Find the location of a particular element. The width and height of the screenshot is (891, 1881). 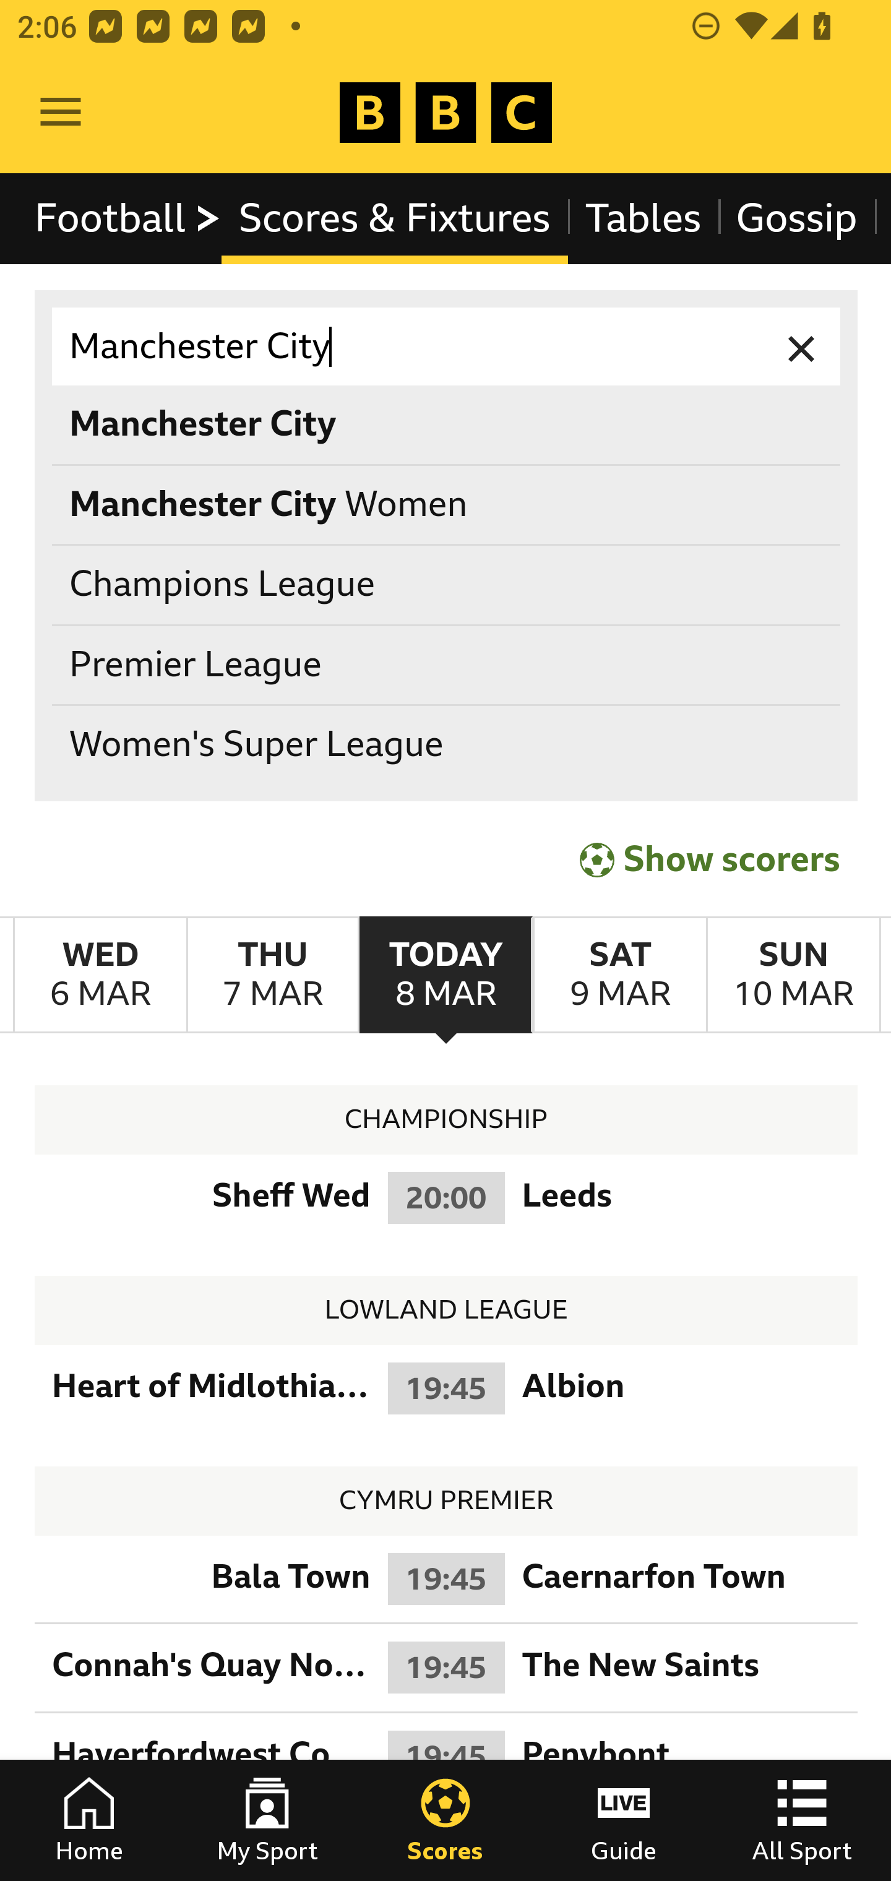

Manchester City is located at coordinates (447, 346).